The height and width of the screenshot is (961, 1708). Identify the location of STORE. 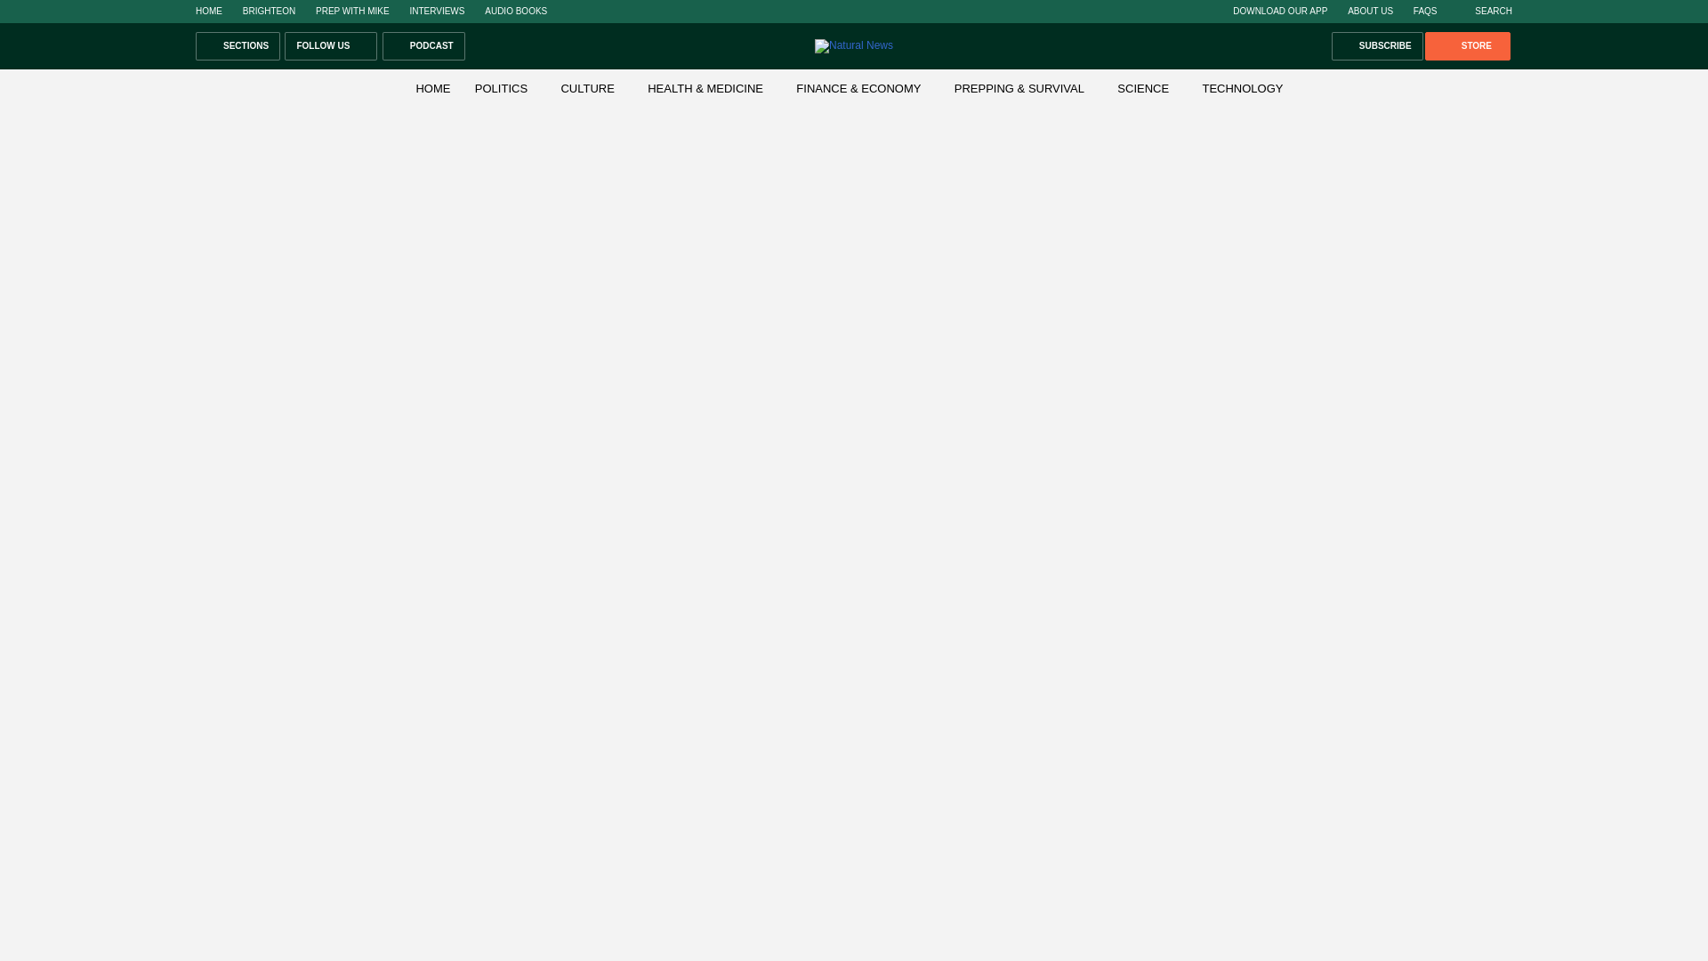
(1467, 46).